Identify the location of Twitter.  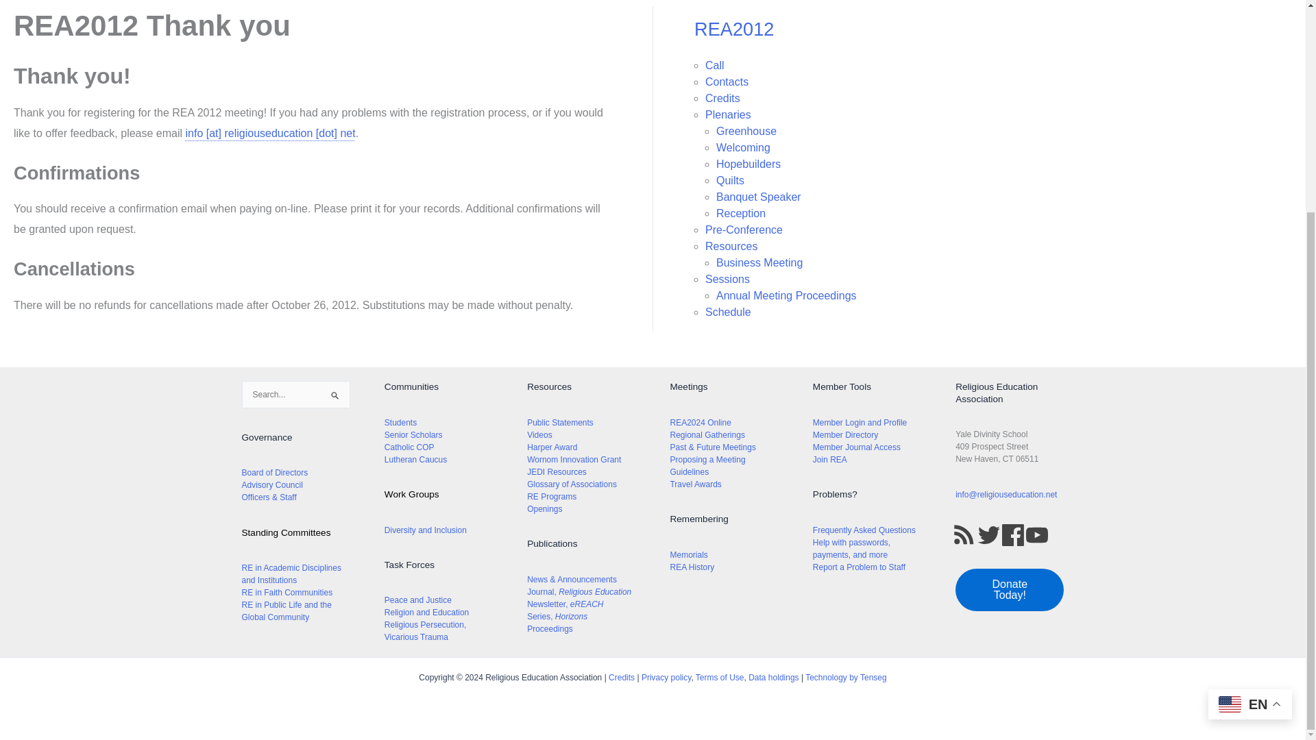
(988, 534).